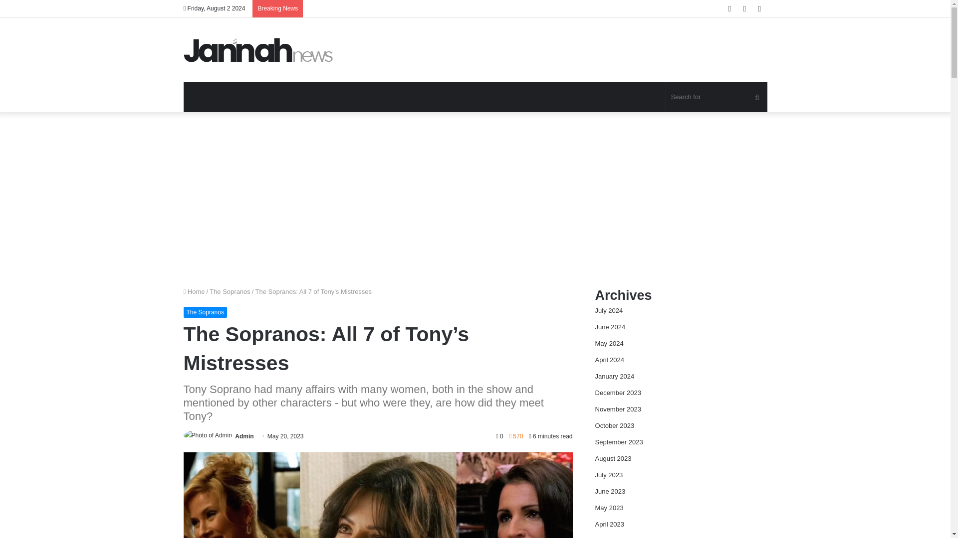  Describe the element at coordinates (244, 436) in the screenshot. I see `Admin` at that location.